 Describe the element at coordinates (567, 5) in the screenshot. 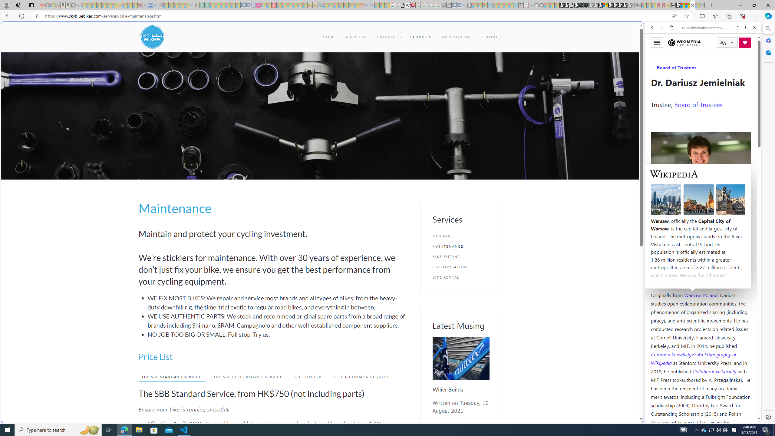

I see `Play Zoo Boom in your browser | Games from Microsoft Start` at that location.